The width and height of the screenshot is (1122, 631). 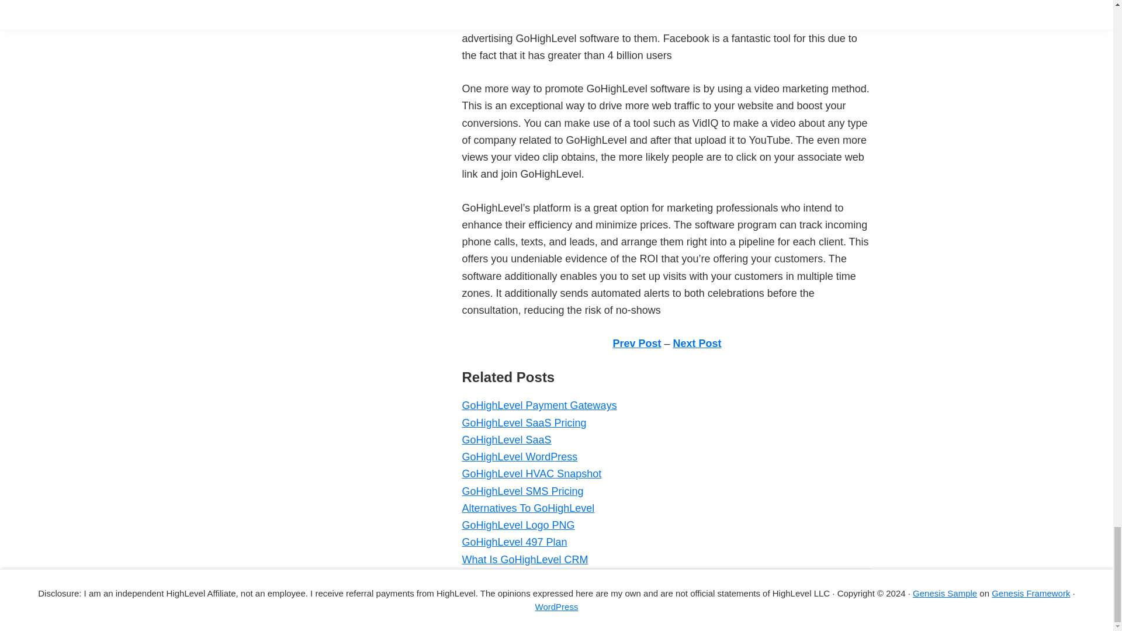 What do you see at coordinates (506, 439) in the screenshot?
I see `GoHighLevel SaaS` at bounding box center [506, 439].